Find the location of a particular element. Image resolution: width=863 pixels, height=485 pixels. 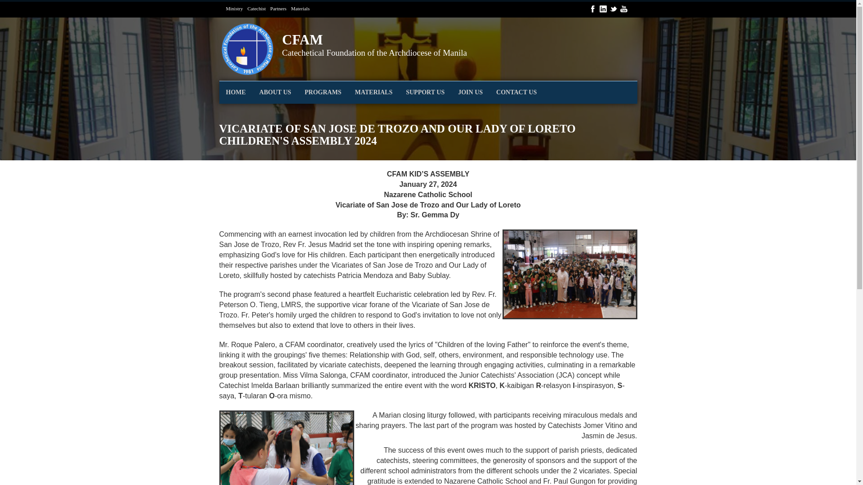

Catechist is located at coordinates (236, 93).